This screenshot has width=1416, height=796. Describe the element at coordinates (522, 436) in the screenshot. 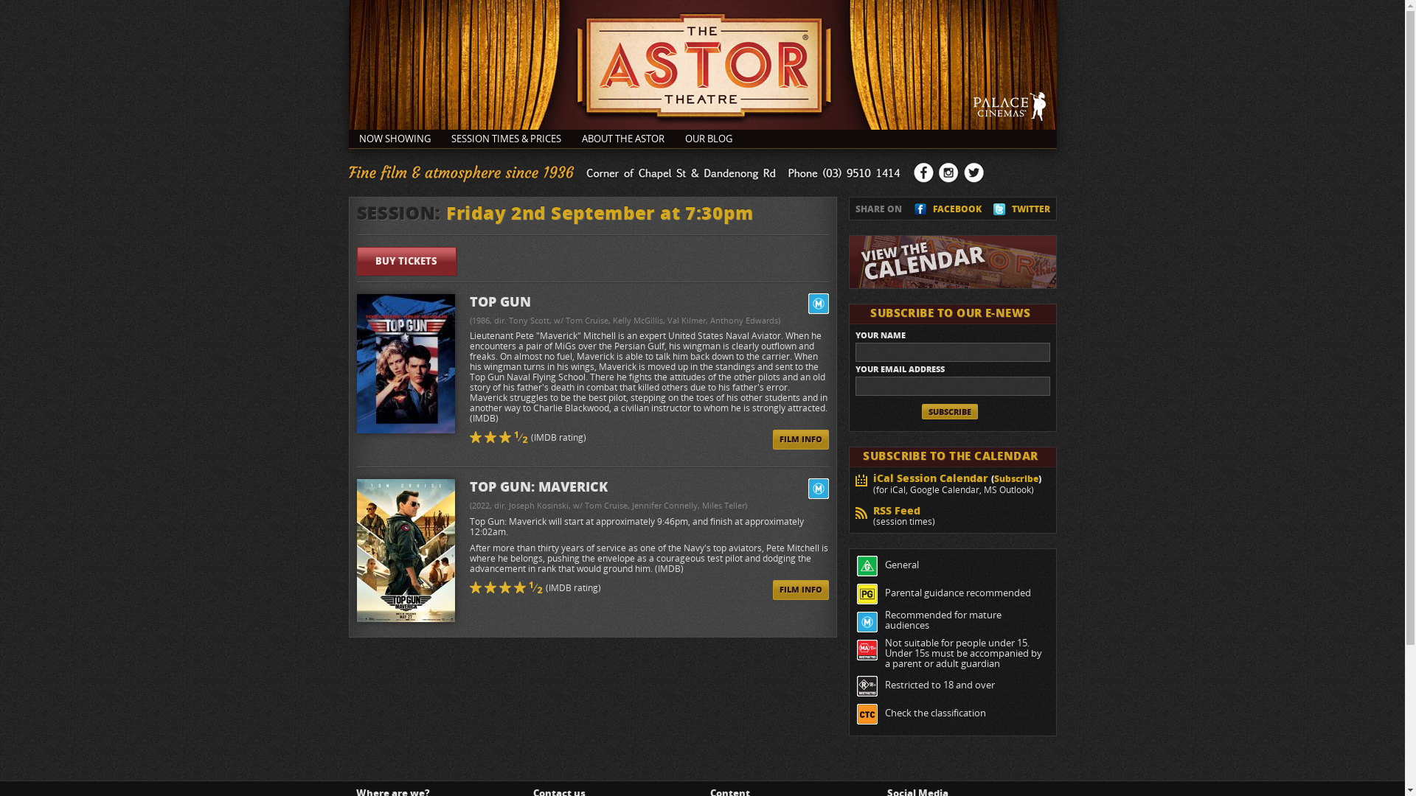

I see `3.45` at that location.